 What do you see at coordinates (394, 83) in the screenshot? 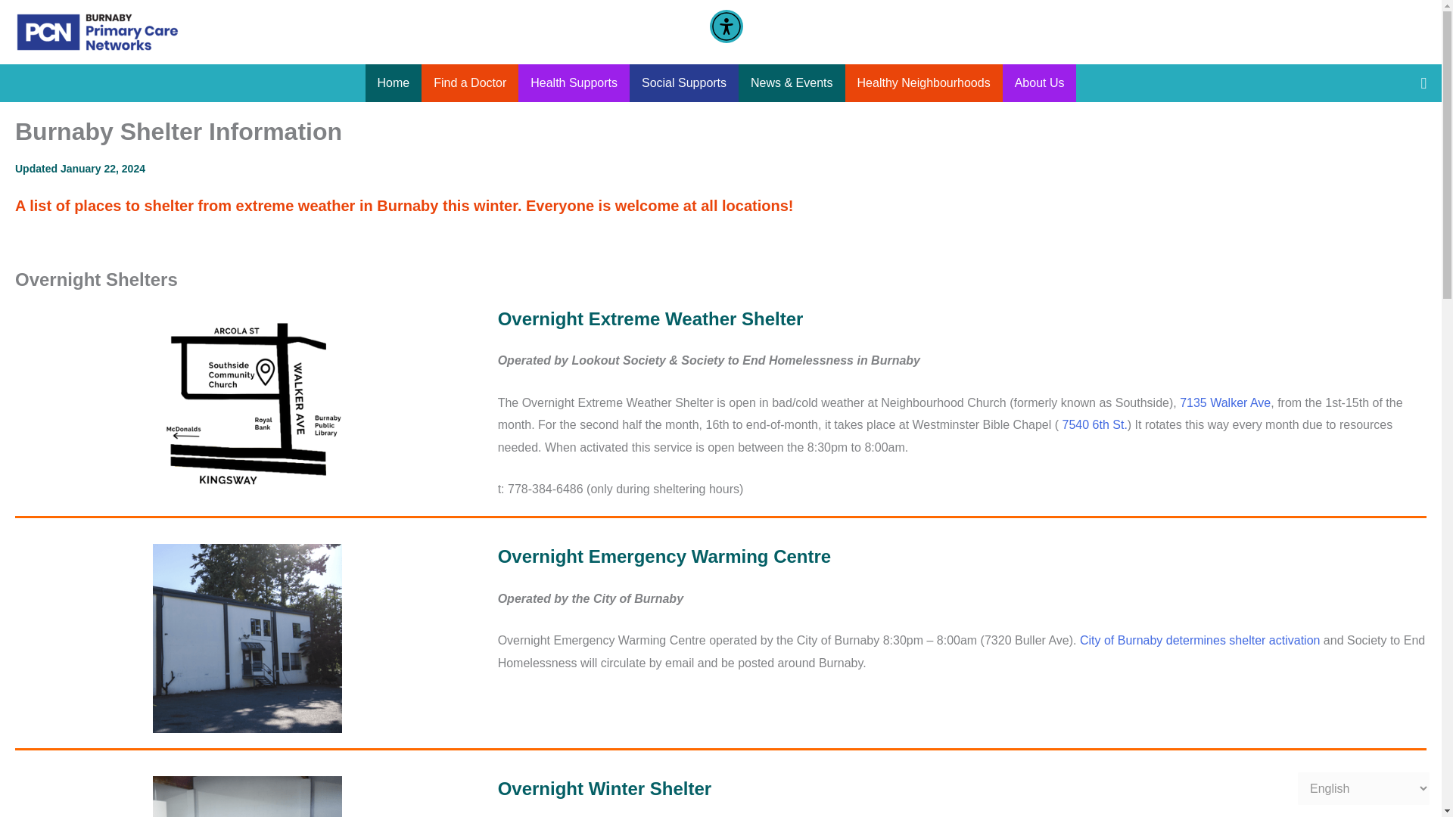
I see `Home` at bounding box center [394, 83].